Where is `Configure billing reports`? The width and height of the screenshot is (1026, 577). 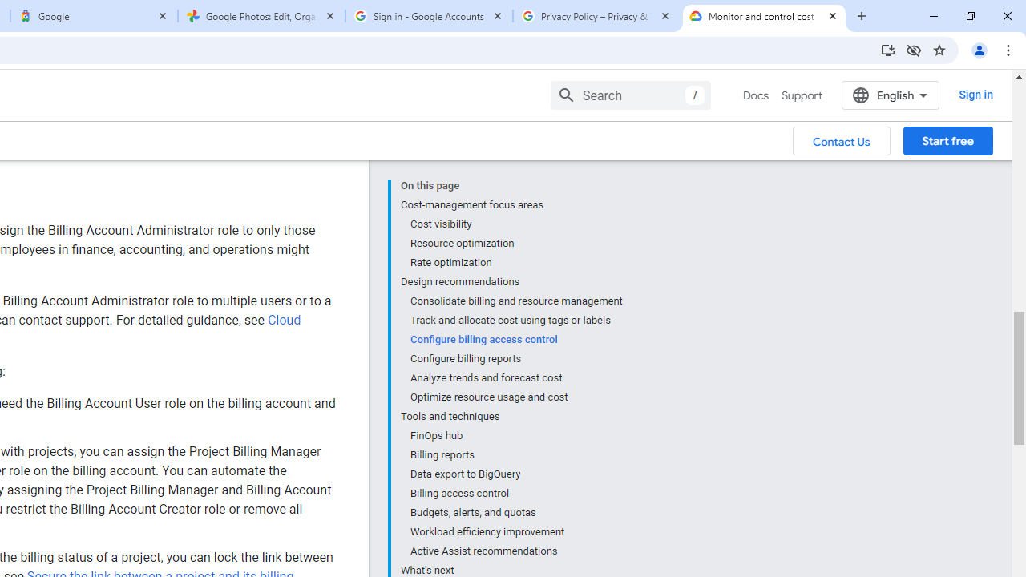
Configure billing reports is located at coordinates (515, 359).